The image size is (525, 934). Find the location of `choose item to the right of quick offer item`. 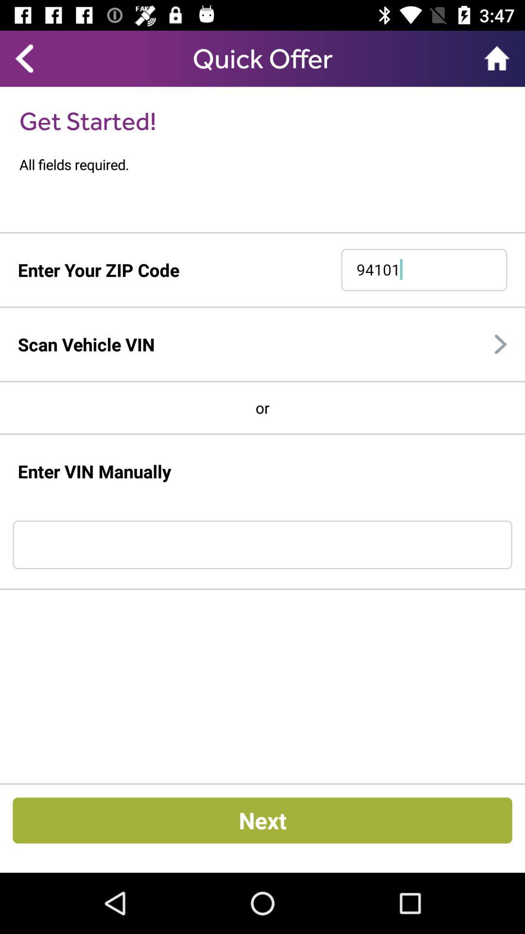

choose item to the right of quick offer item is located at coordinates (497, 58).